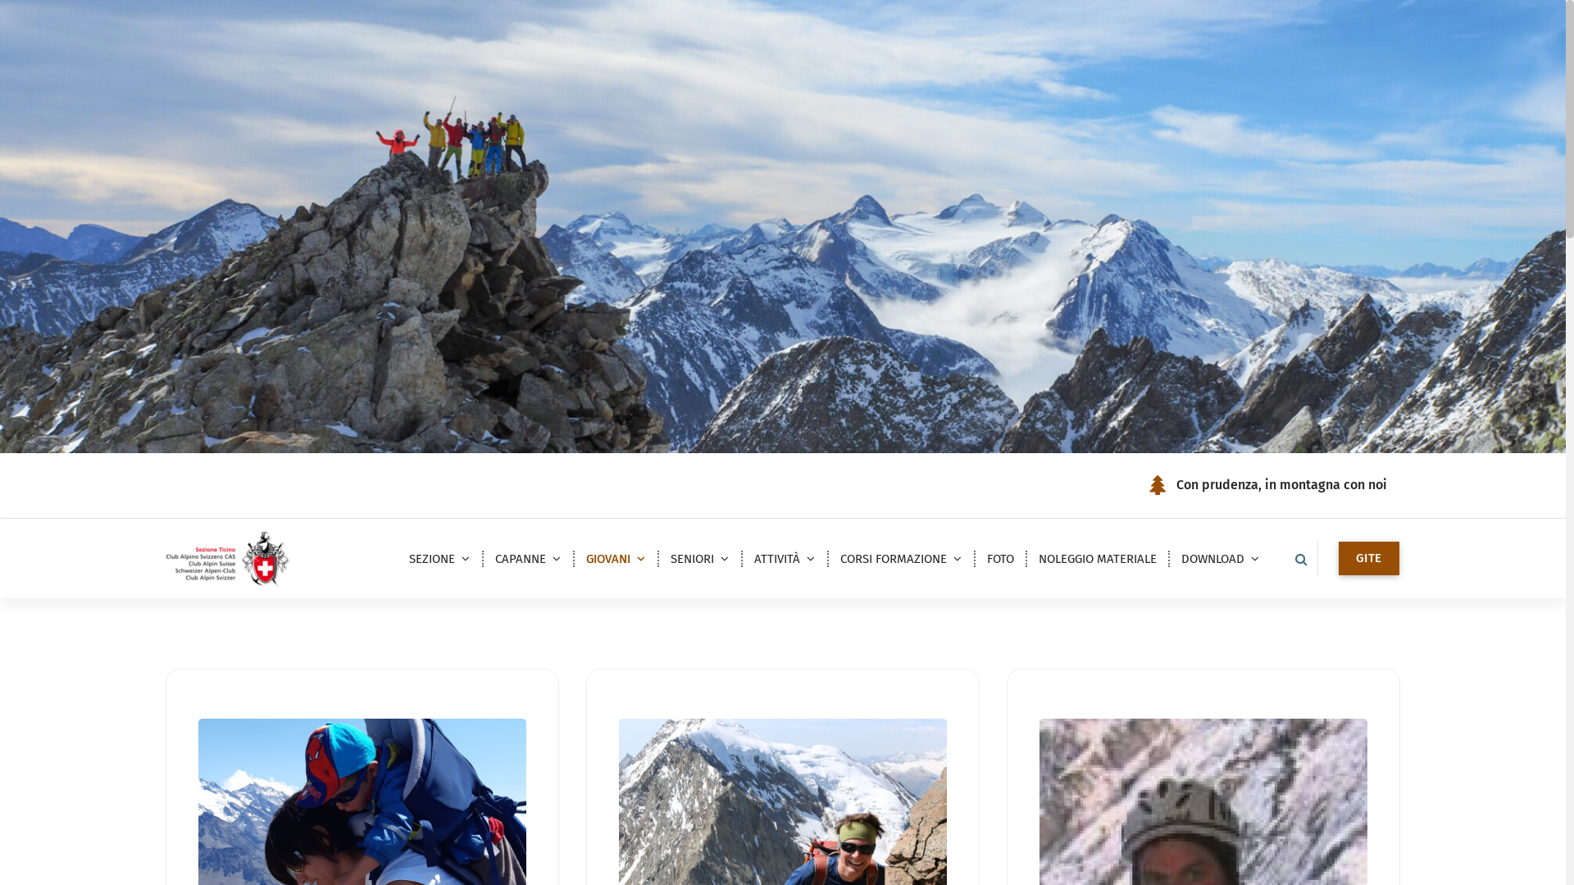  What do you see at coordinates (1221, 559) in the screenshot?
I see `DOWNLOAD` at bounding box center [1221, 559].